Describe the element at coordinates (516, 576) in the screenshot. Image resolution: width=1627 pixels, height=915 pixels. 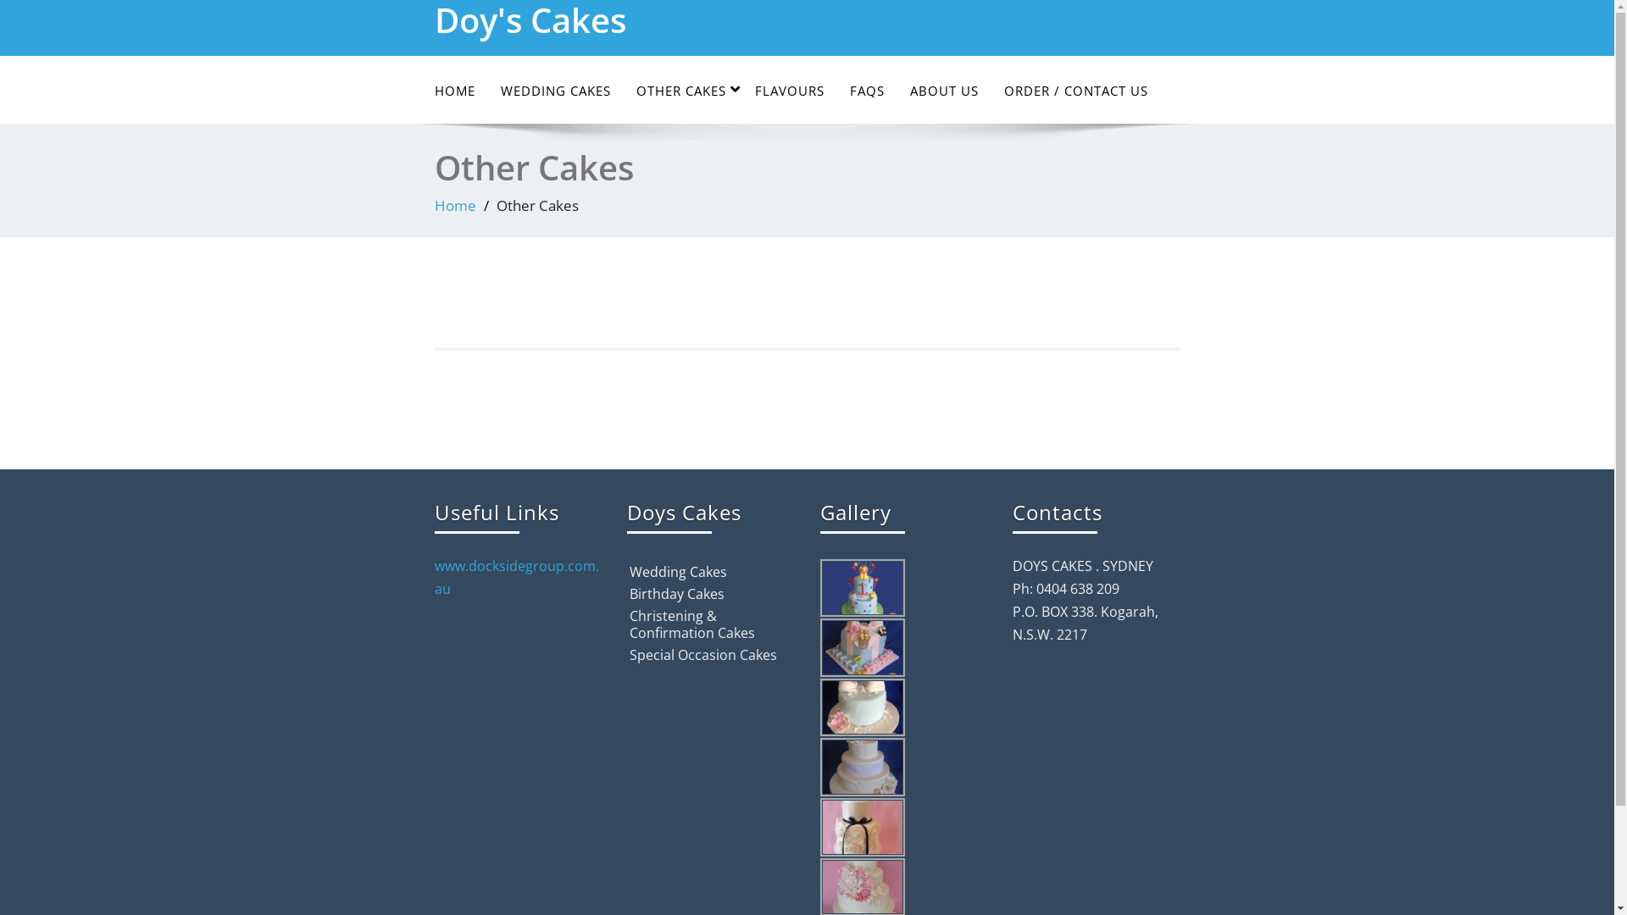
I see `www.docksidegroup.com.au` at that location.